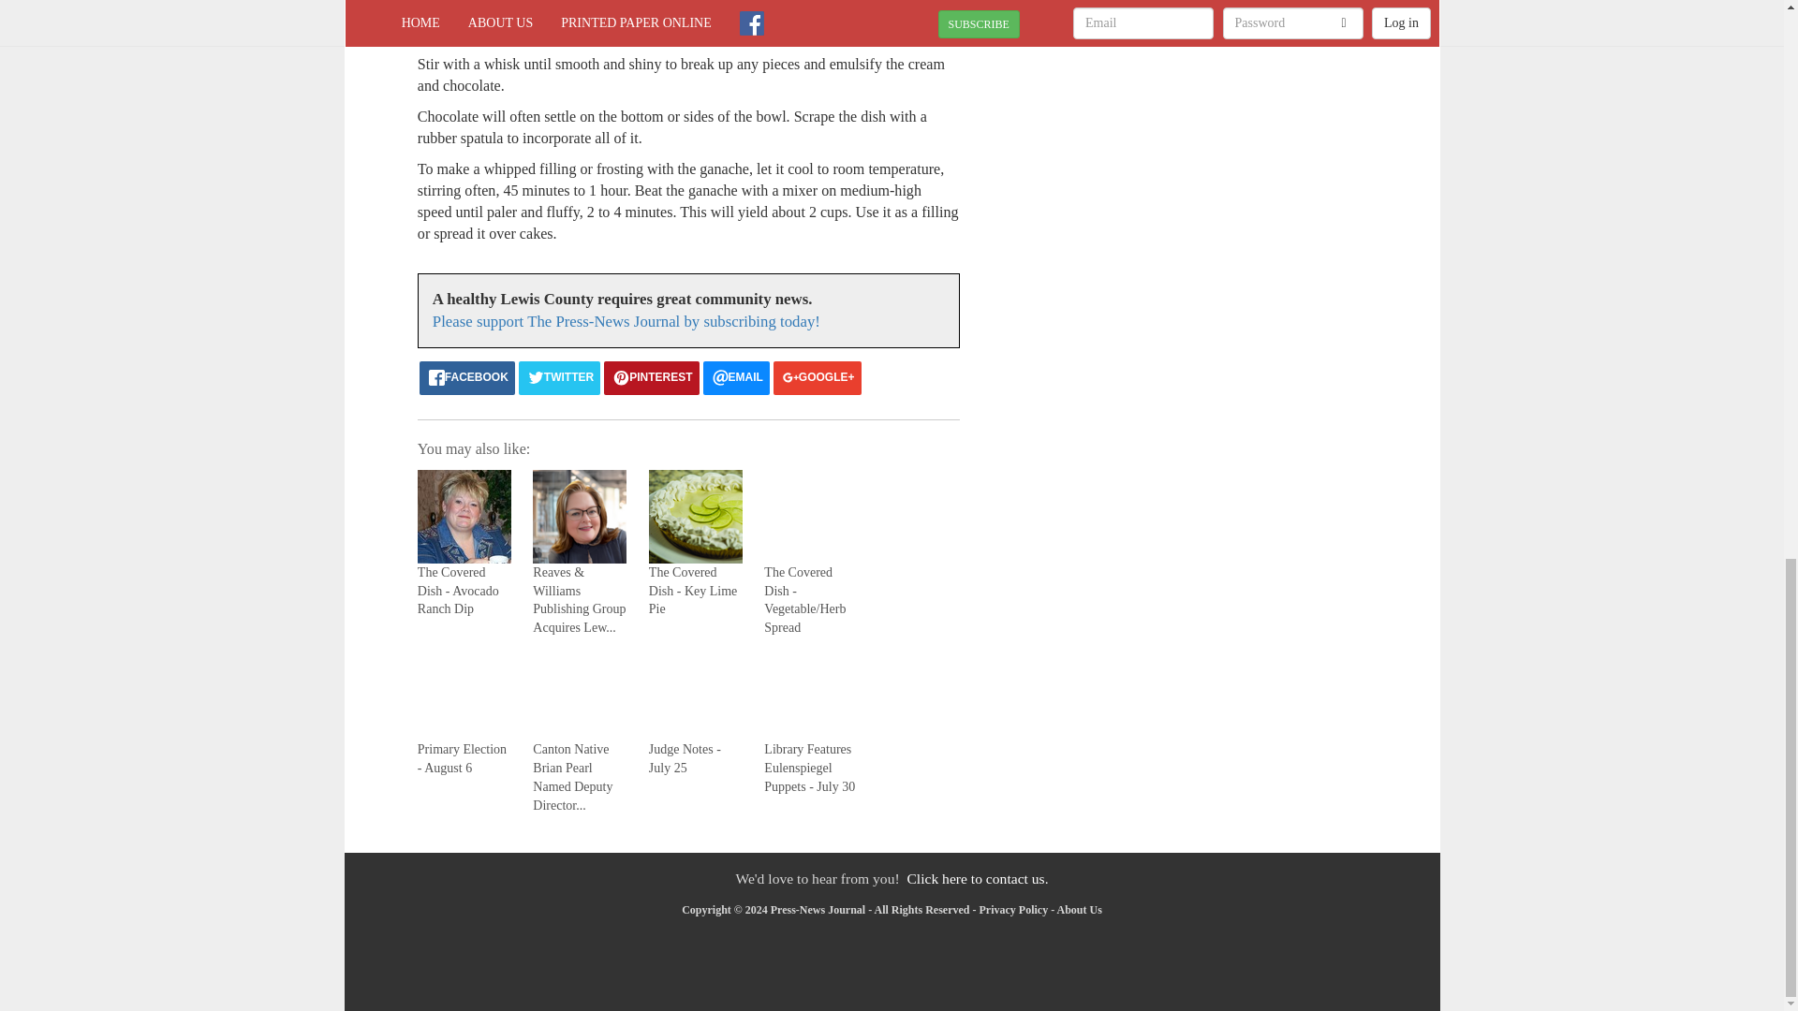  Describe the element at coordinates (466, 378) in the screenshot. I see `Facebook` at that location.